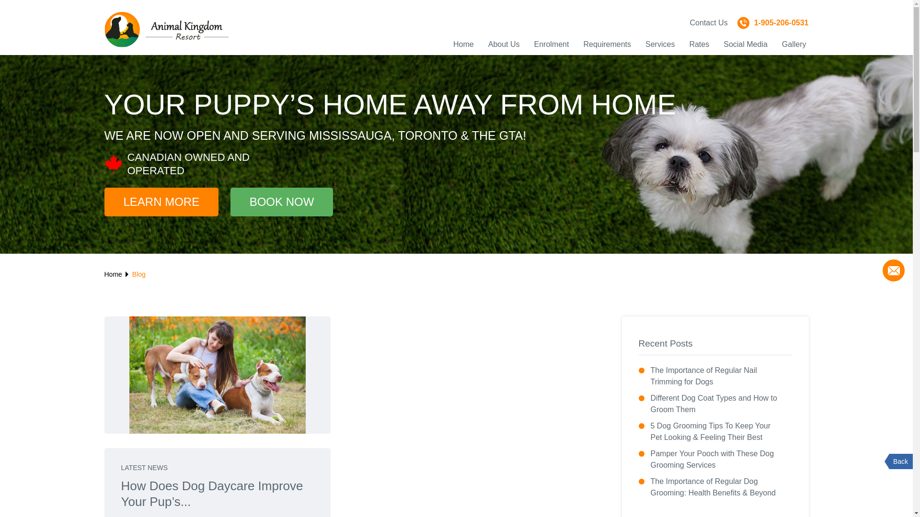  What do you see at coordinates (715, 460) in the screenshot?
I see `Pamper Your Pooch with These Dog Grooming Services` at bounding box center [715, 460].